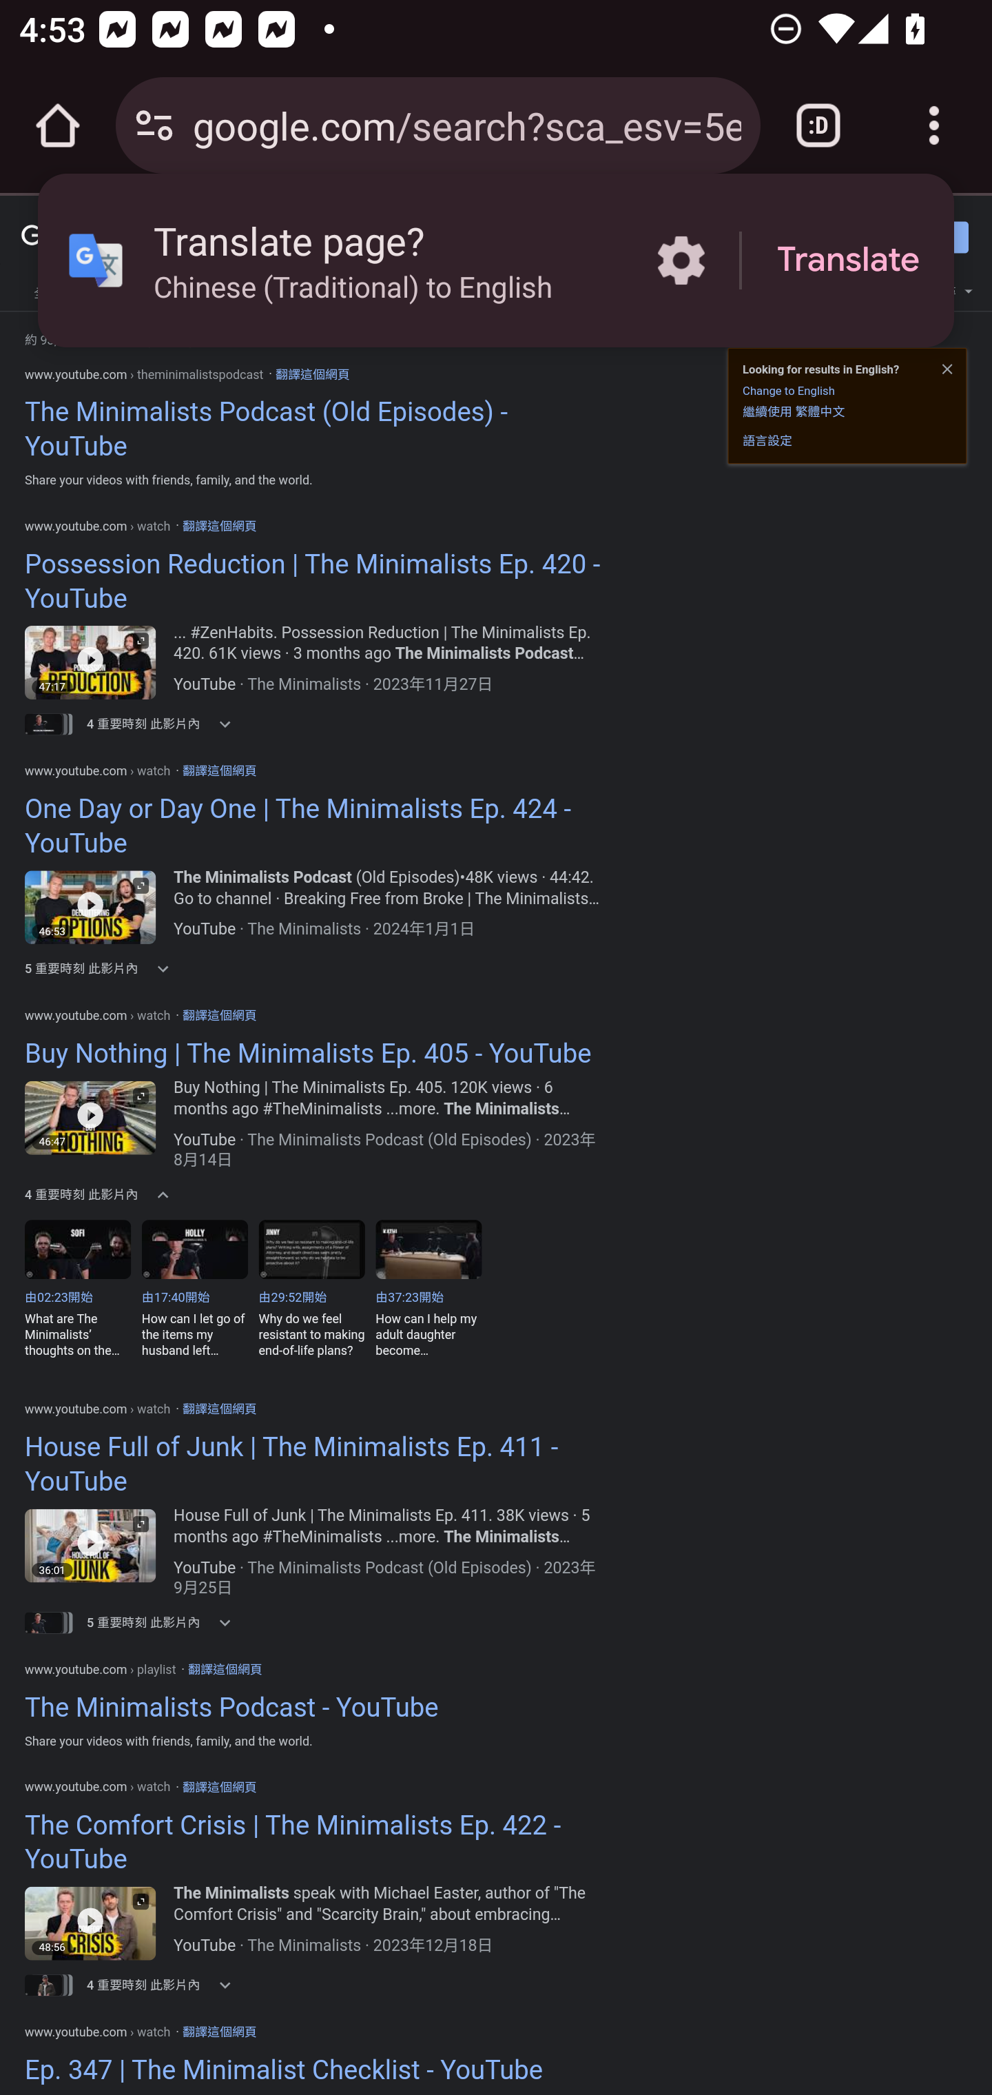  Describe the element at coordinates (167, 724) in the screenshot. I see `4 重要時刻  此影片內` at that location.